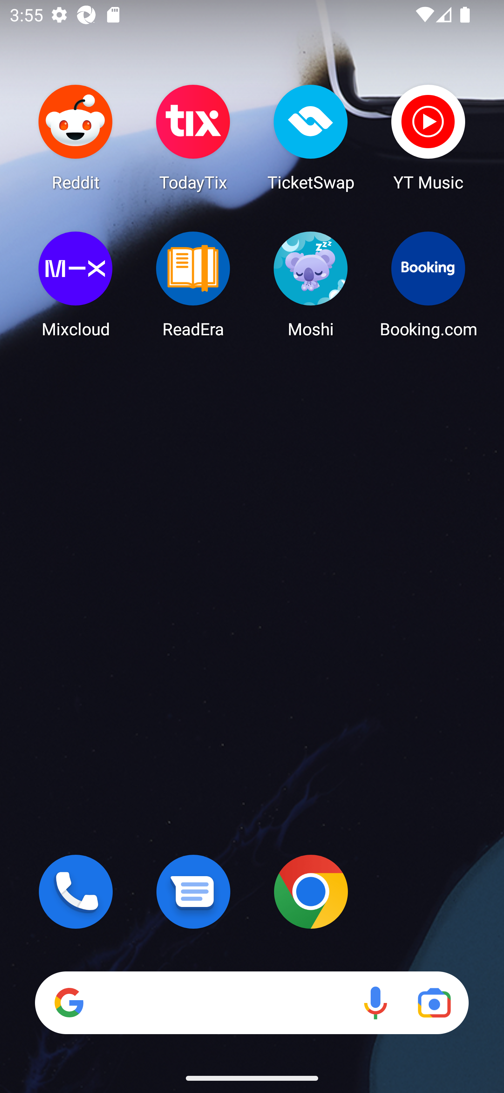 This screenshot has width=504, height=1093. Describe the element at coordinates (193, 137) in the screenshot. I see `TodayTix` at that location.